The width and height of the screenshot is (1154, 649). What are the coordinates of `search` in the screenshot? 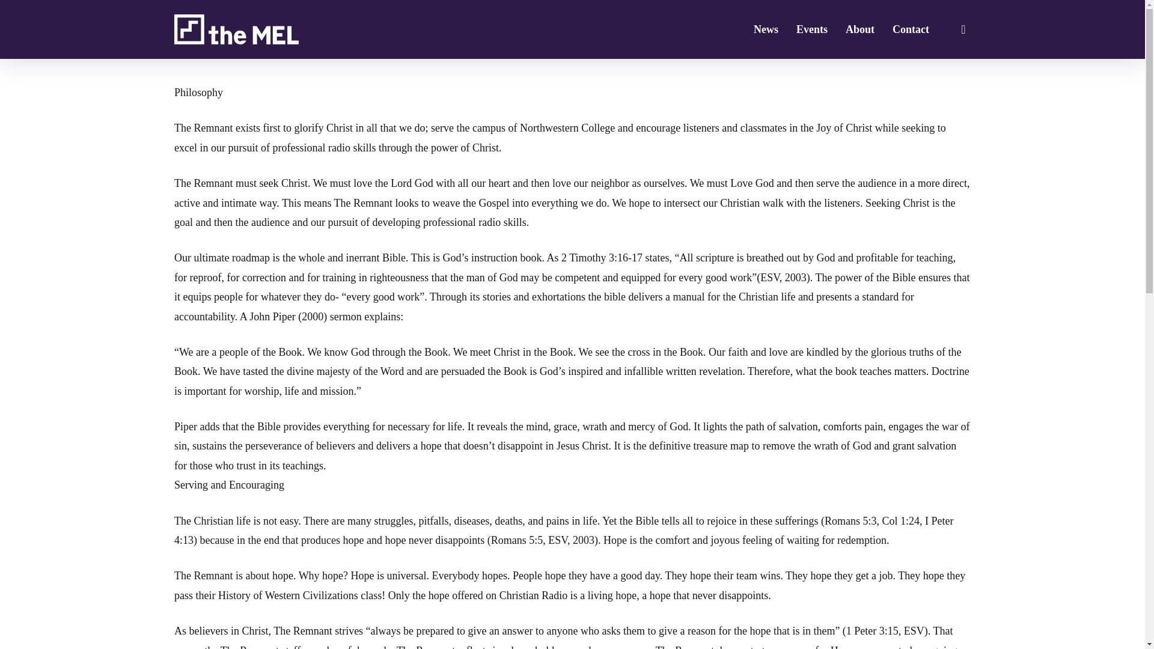 It's located at (963, 29).